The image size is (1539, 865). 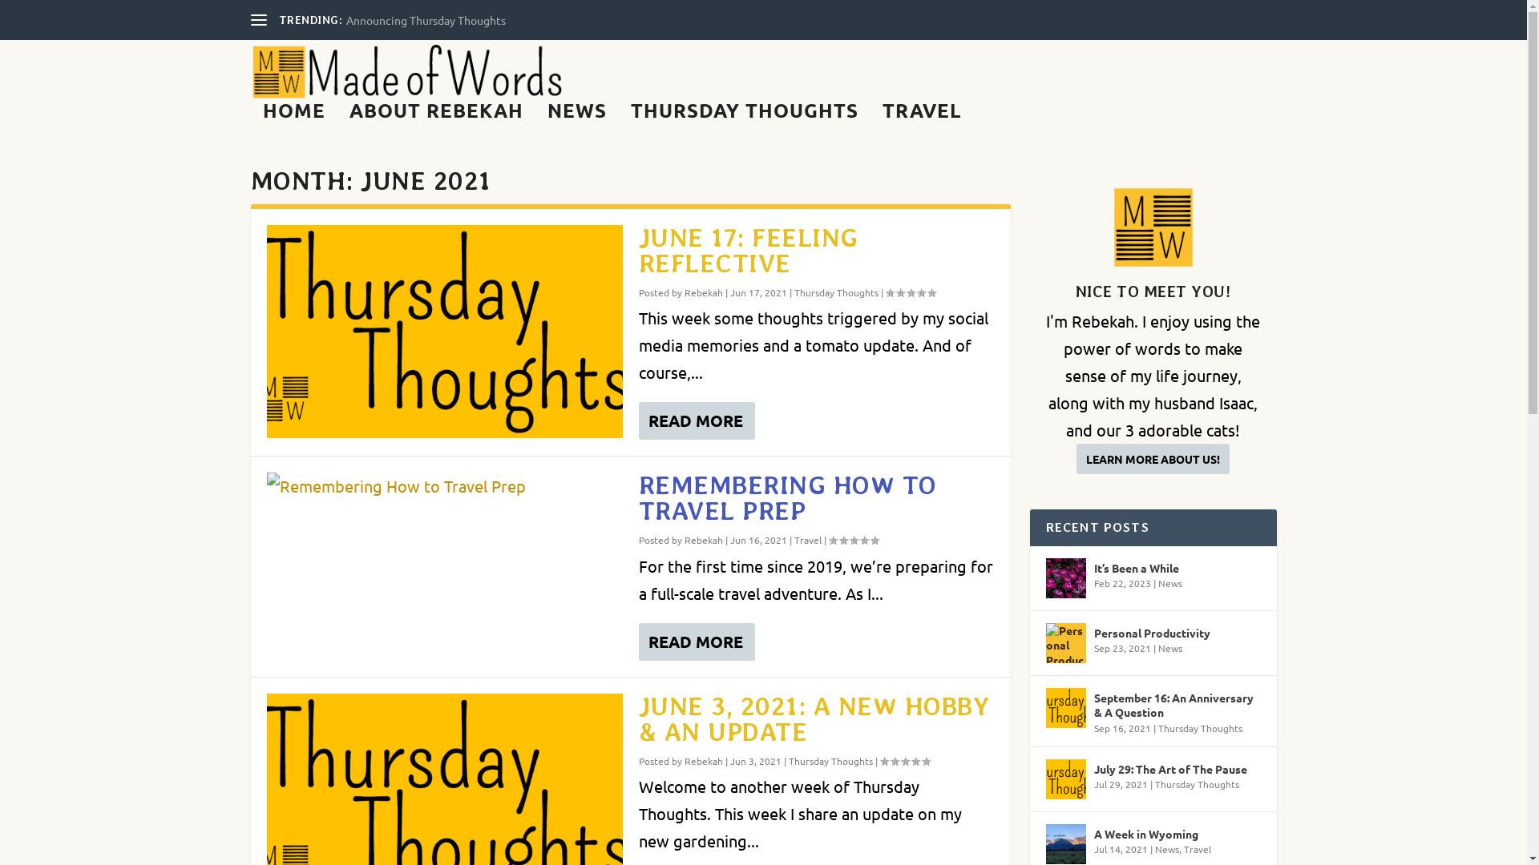 What do you see at coordinates (294, 122) in the screenshot?
I see `HOME` at bounding box center [294, 122].